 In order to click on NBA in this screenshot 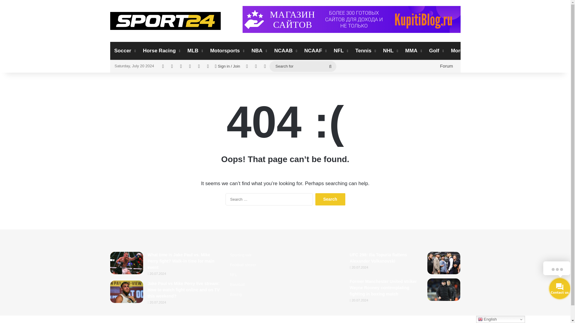, I will do `click(259, 51)`.